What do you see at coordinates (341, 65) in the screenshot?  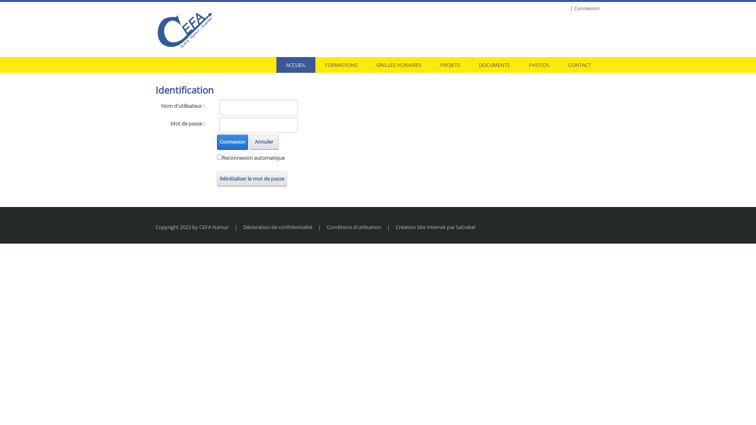 I see `FORMATIONS` at bounding box center [341, 65].